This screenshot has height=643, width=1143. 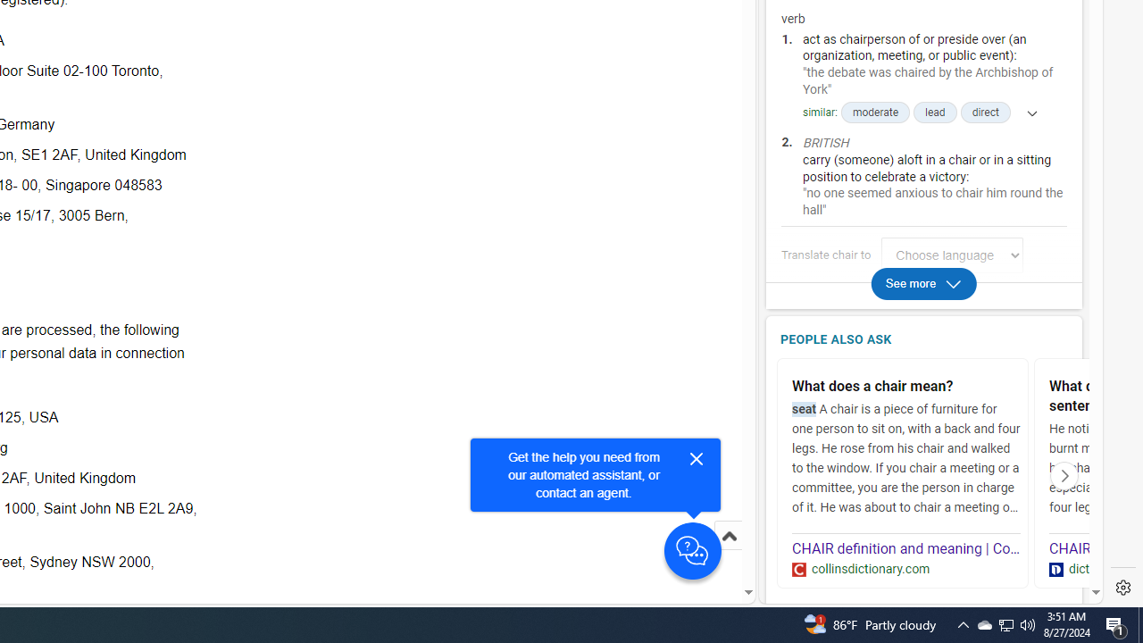 What do you see at coordinates (729, 536) in the screenshot?
I see `Scroll to top` at bounding box center [729, 536].